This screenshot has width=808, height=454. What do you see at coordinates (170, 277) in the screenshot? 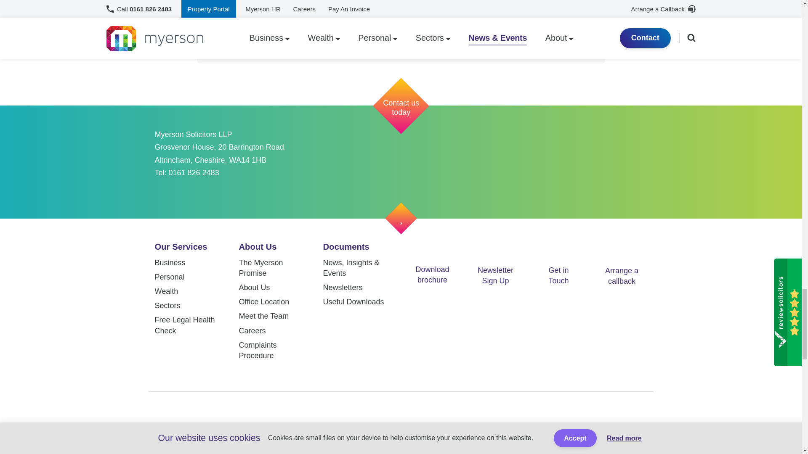
I see `Personal` at bounding box center [170, 277].